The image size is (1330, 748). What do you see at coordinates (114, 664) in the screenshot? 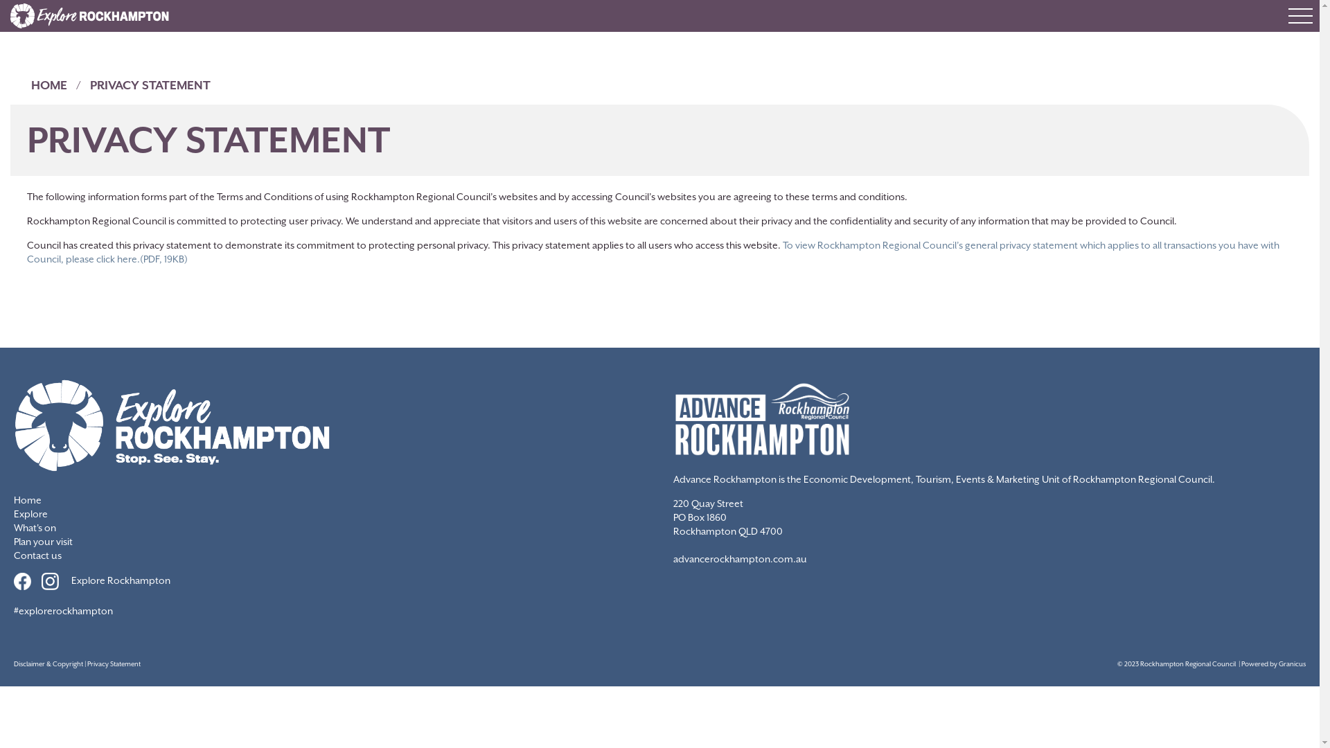
I see `Privacy Statement` at bounding box center [114, 664].